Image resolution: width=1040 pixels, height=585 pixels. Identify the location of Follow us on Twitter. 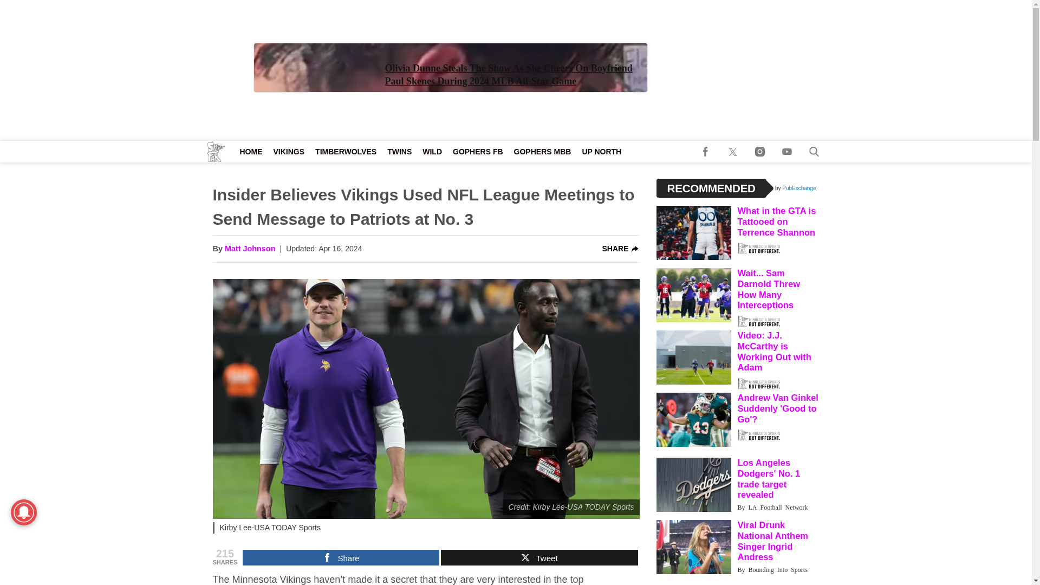
(733, 152).